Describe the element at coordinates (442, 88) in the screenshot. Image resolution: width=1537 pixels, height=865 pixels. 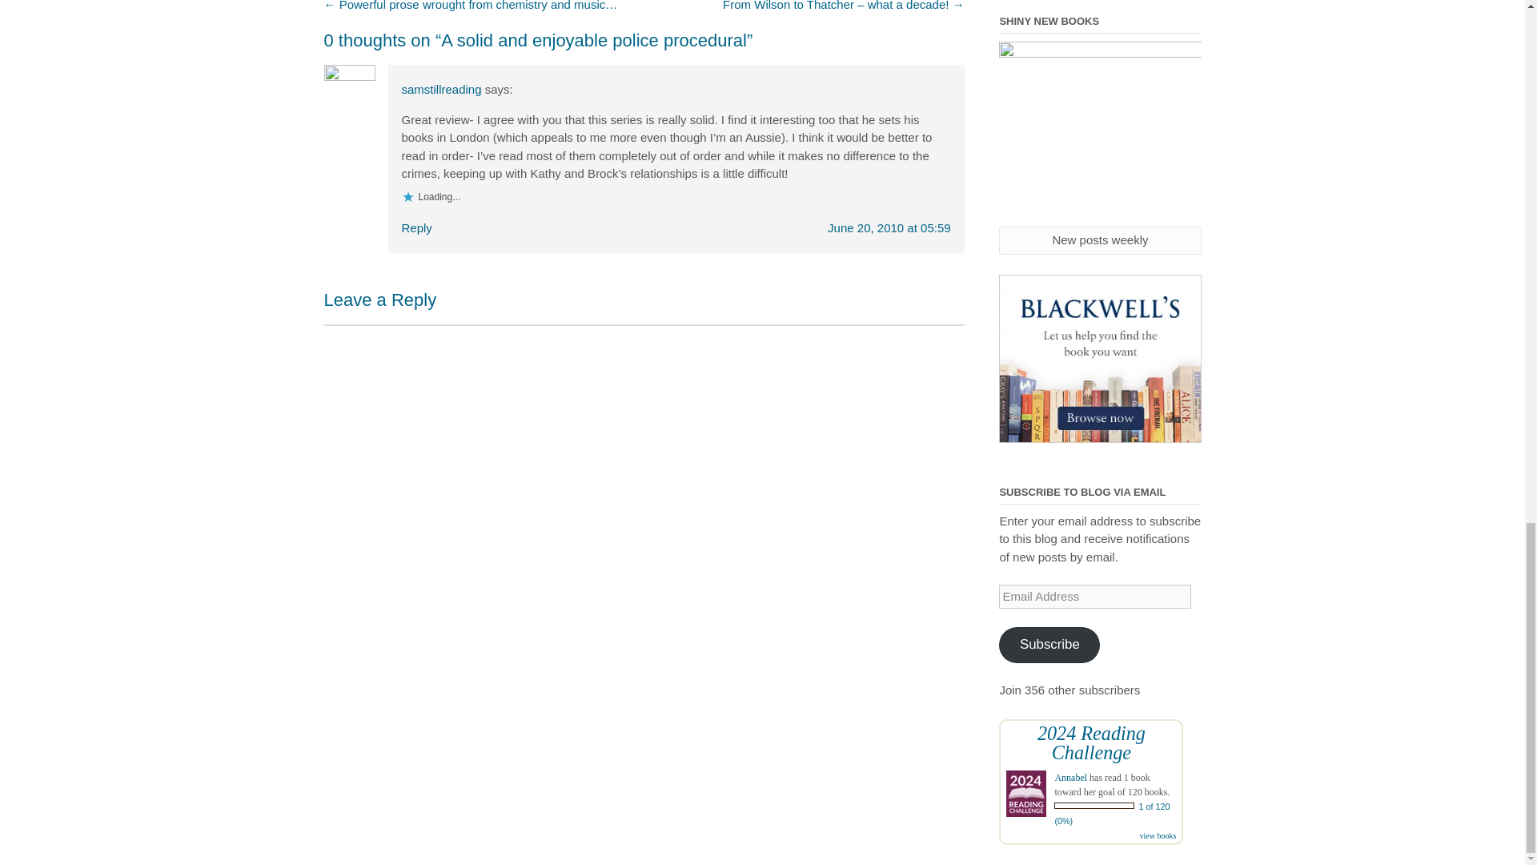
I see `samstillreading` at that location.